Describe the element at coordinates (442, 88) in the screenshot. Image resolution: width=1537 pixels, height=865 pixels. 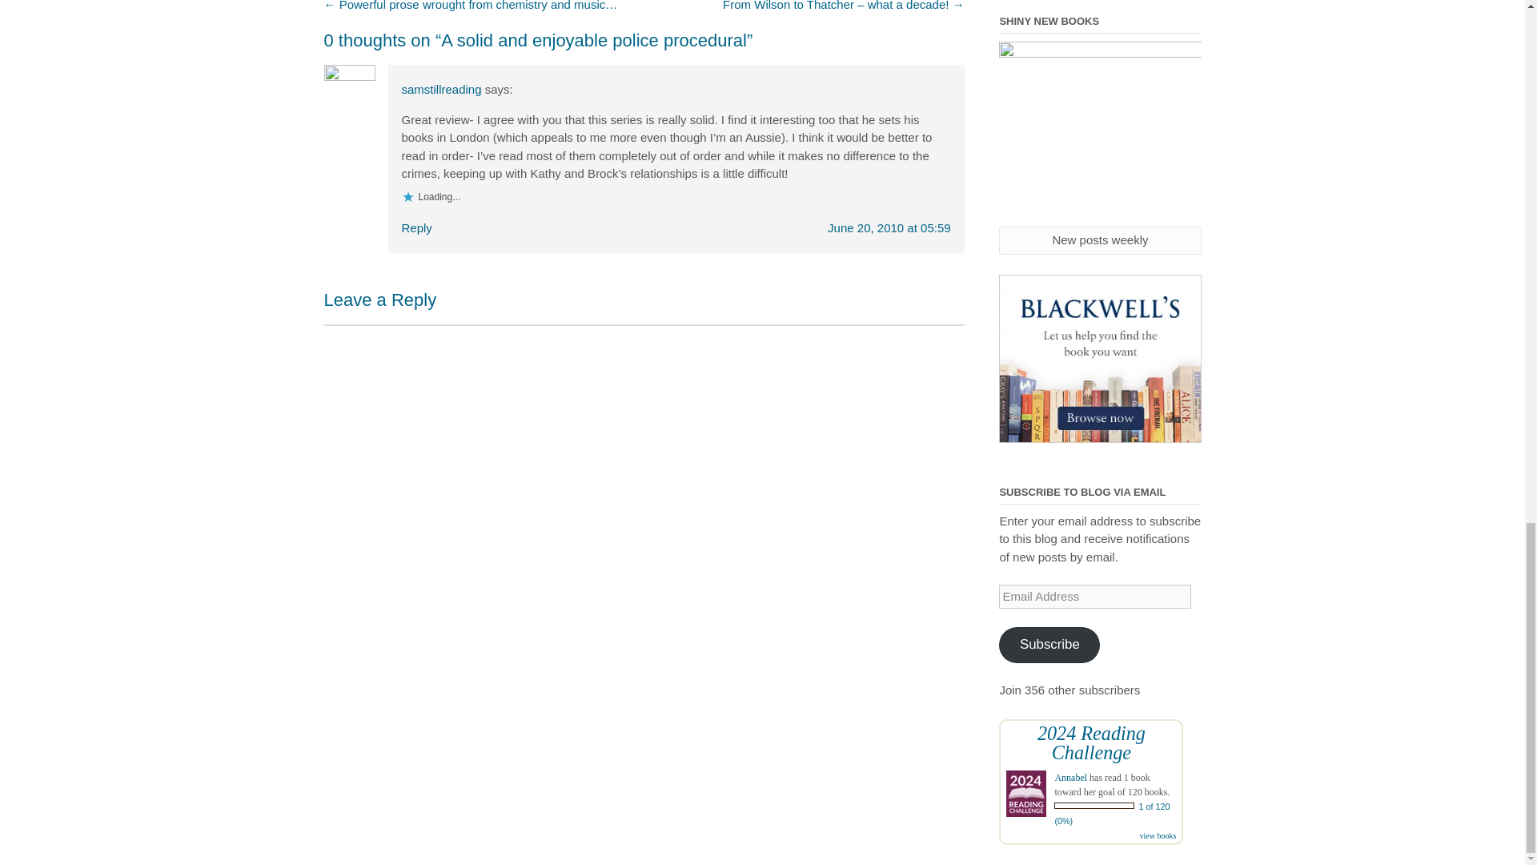
I see `samstillreading` at that location.